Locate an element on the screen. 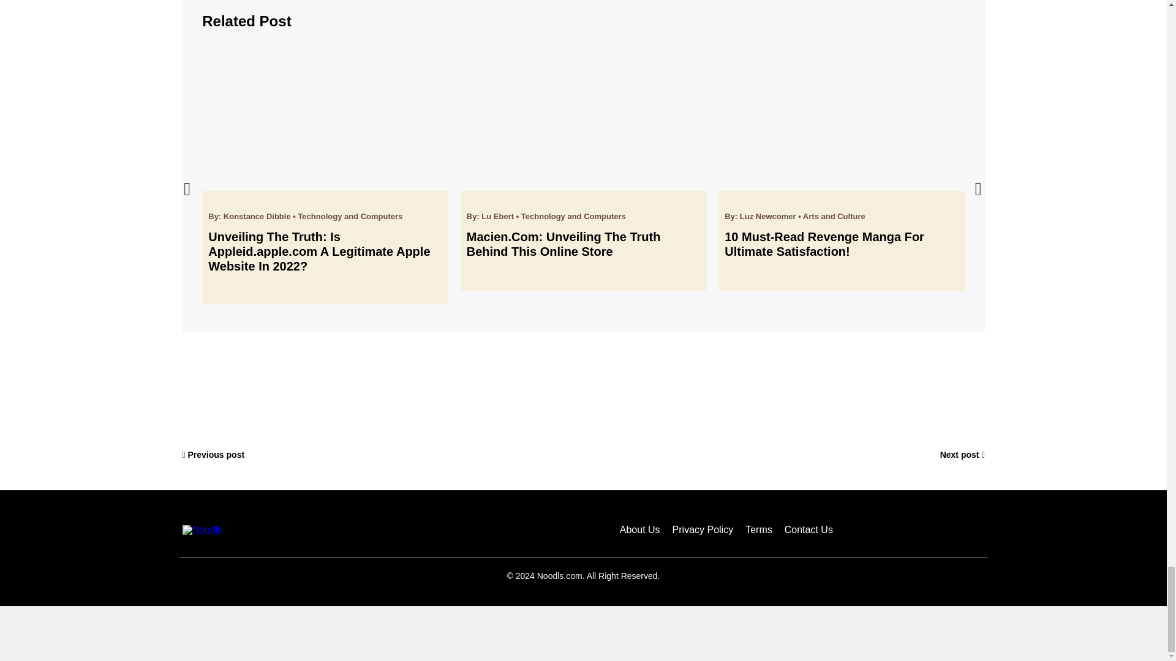 This screenshot has width=1176, height=661. Noodls is located at coordinates (202, 529).